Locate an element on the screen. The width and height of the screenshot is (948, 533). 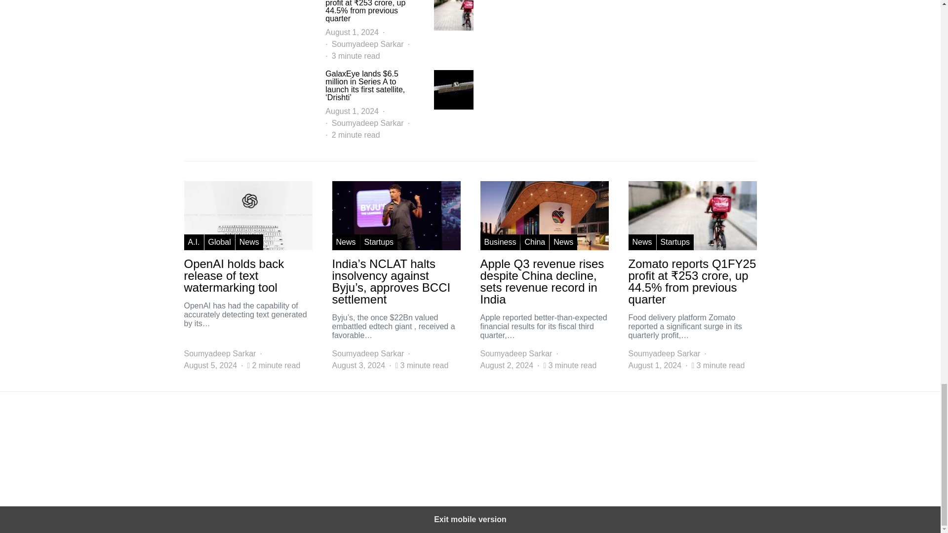
View all posts by Soumyadeep Sarkar is located at coordinates (367, 44).